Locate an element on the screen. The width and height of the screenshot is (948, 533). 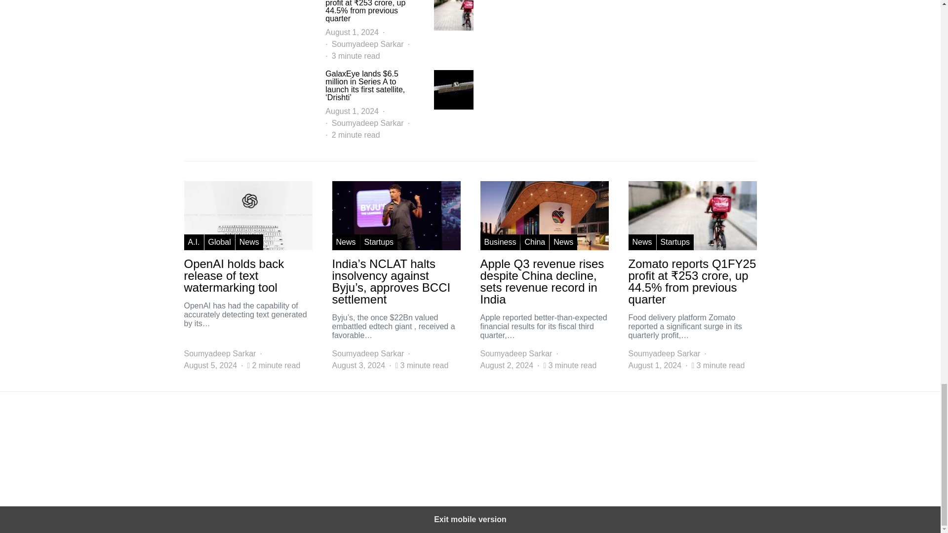
View all posts by Soumyadeep Sarkar is located at coordinates (367, 44).